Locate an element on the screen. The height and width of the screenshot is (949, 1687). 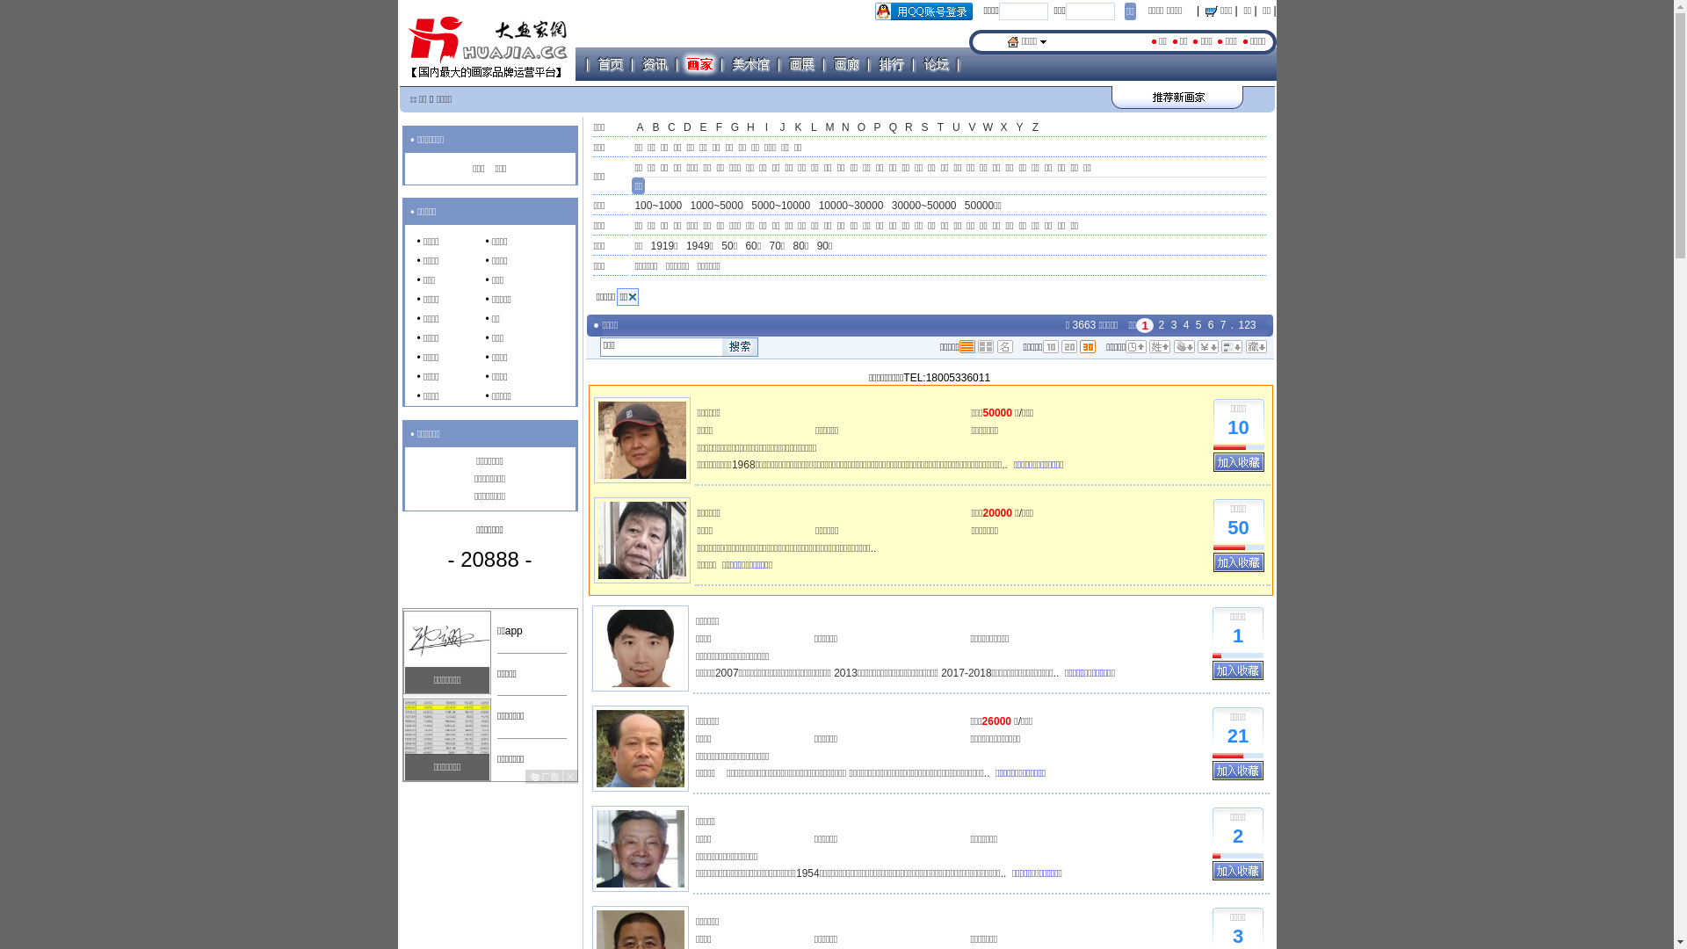
1 is located at coordinates (1145, 325).